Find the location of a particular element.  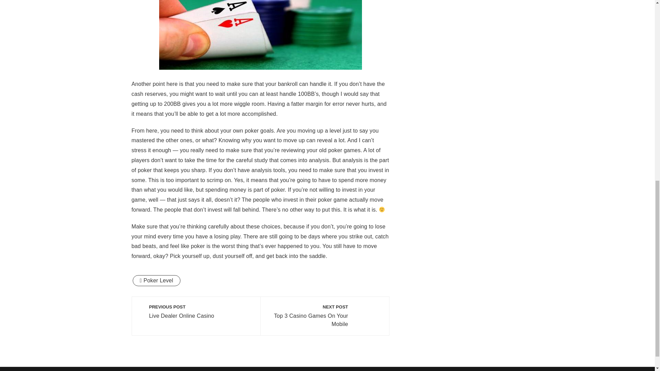

Poker Level is located at coordinates (156, 280).